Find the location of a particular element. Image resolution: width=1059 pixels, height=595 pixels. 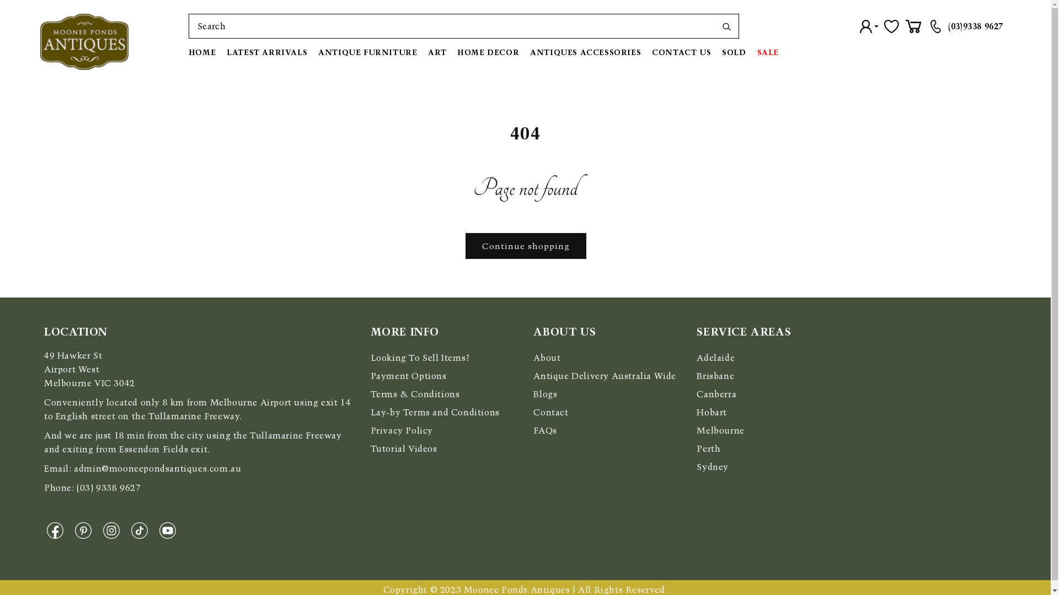

SALE is located at coordinates (768, 52).